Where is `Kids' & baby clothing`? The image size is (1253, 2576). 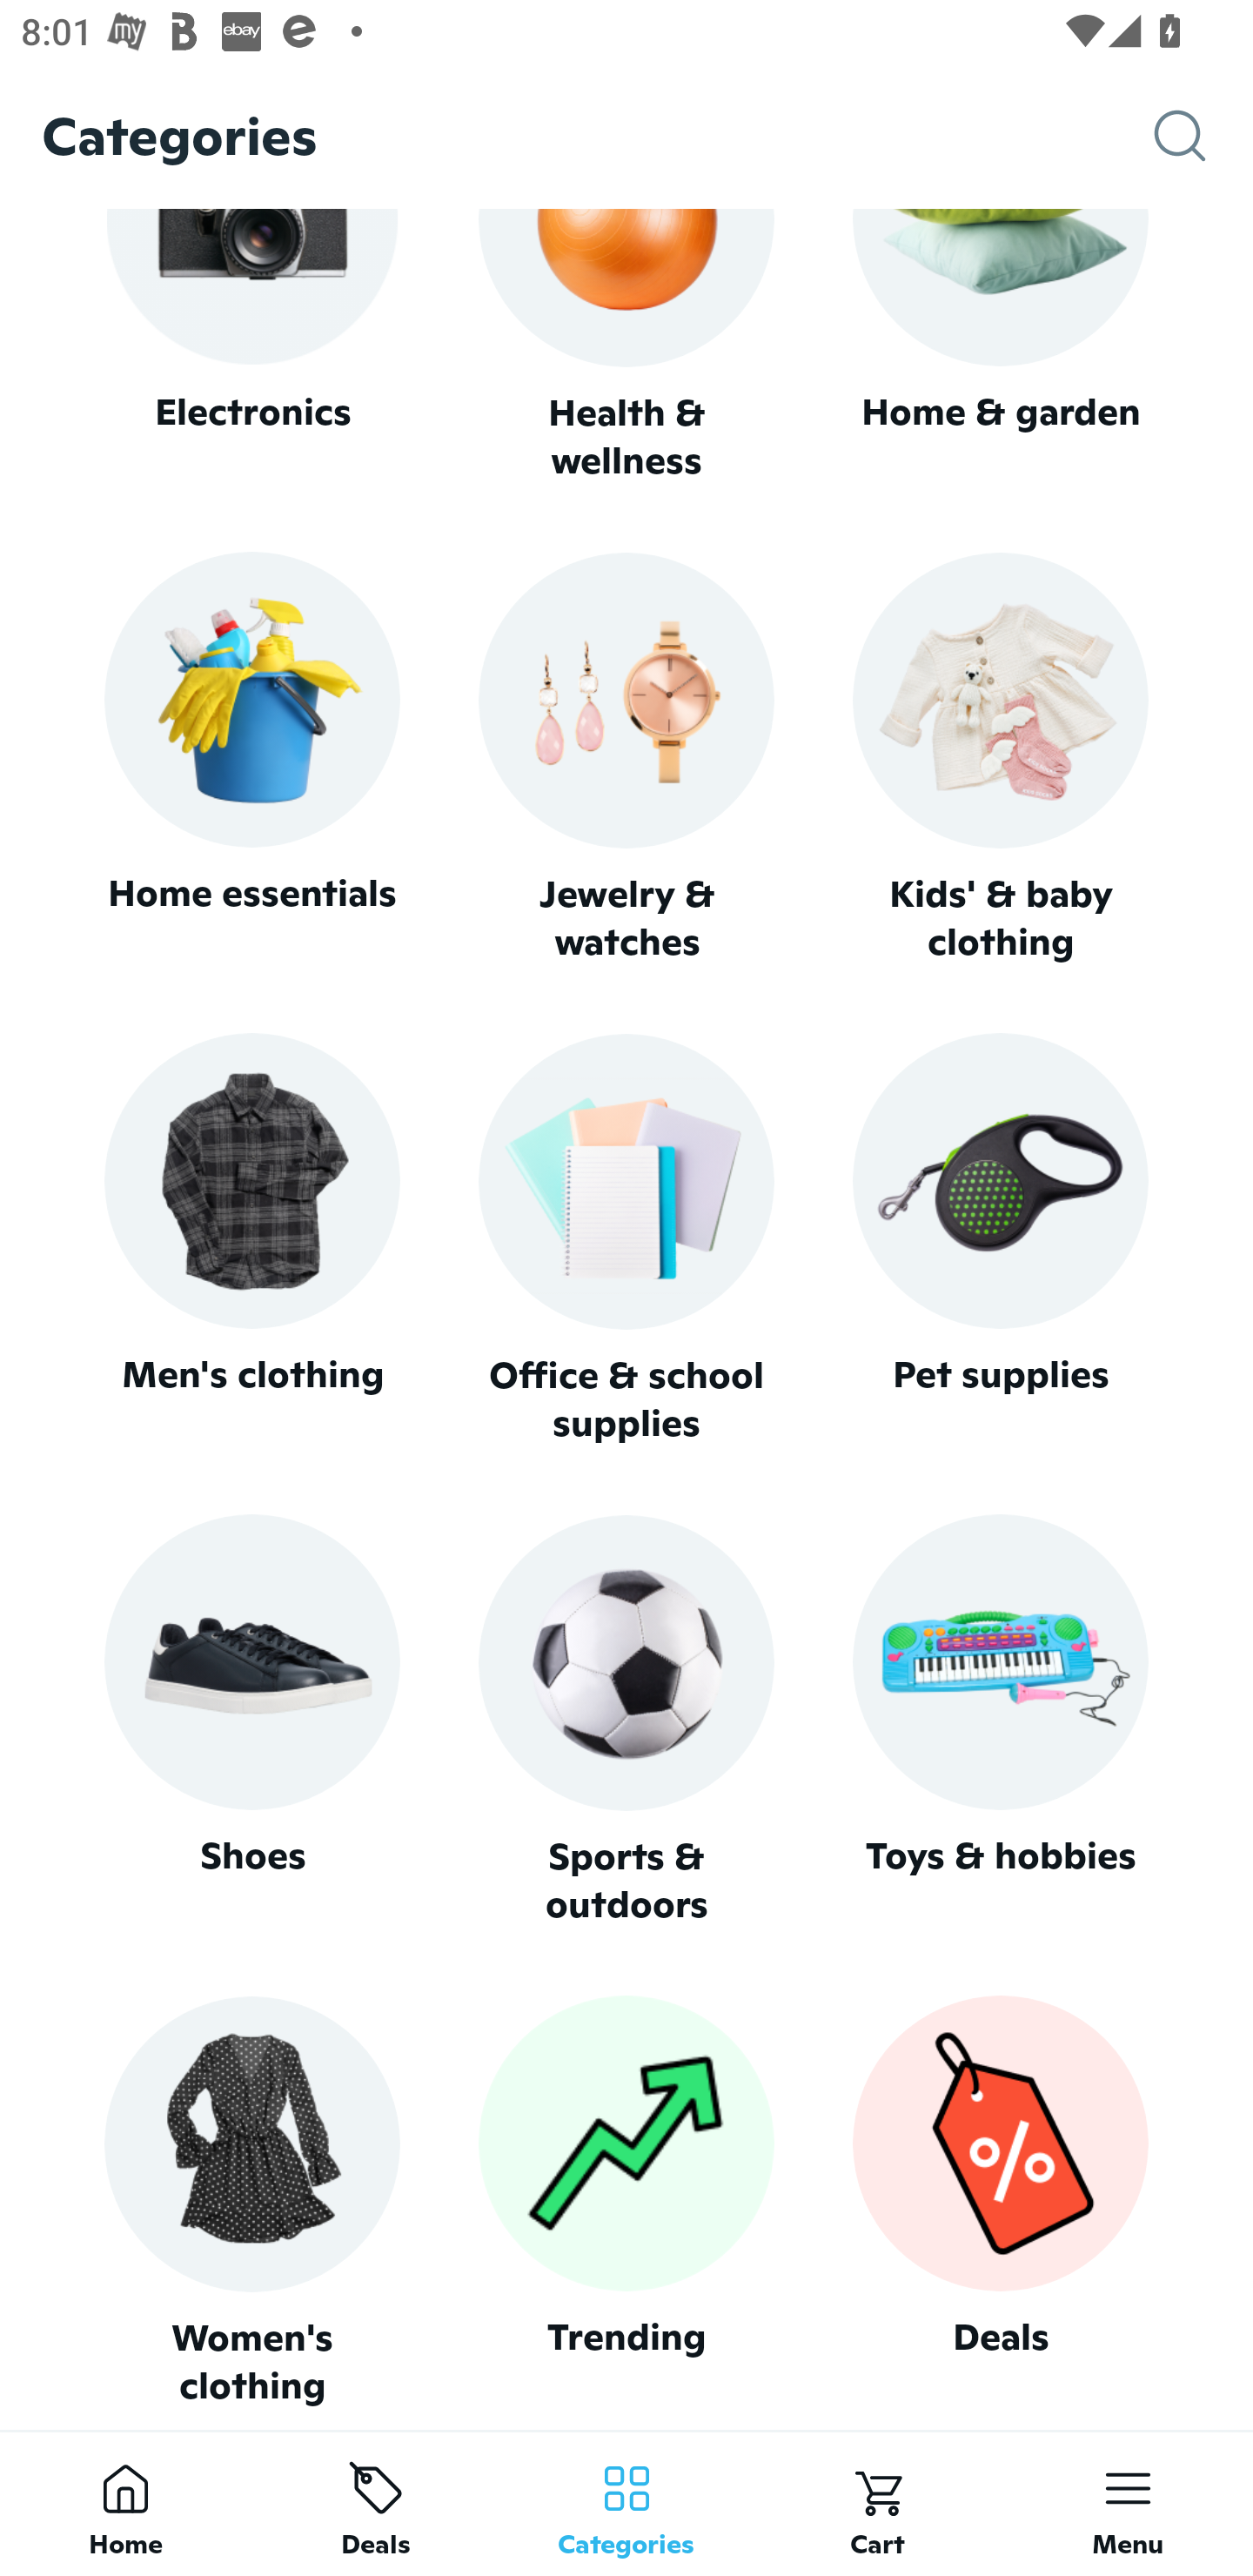 Kids' & baby clothing is located at coordinates (1001, 760).